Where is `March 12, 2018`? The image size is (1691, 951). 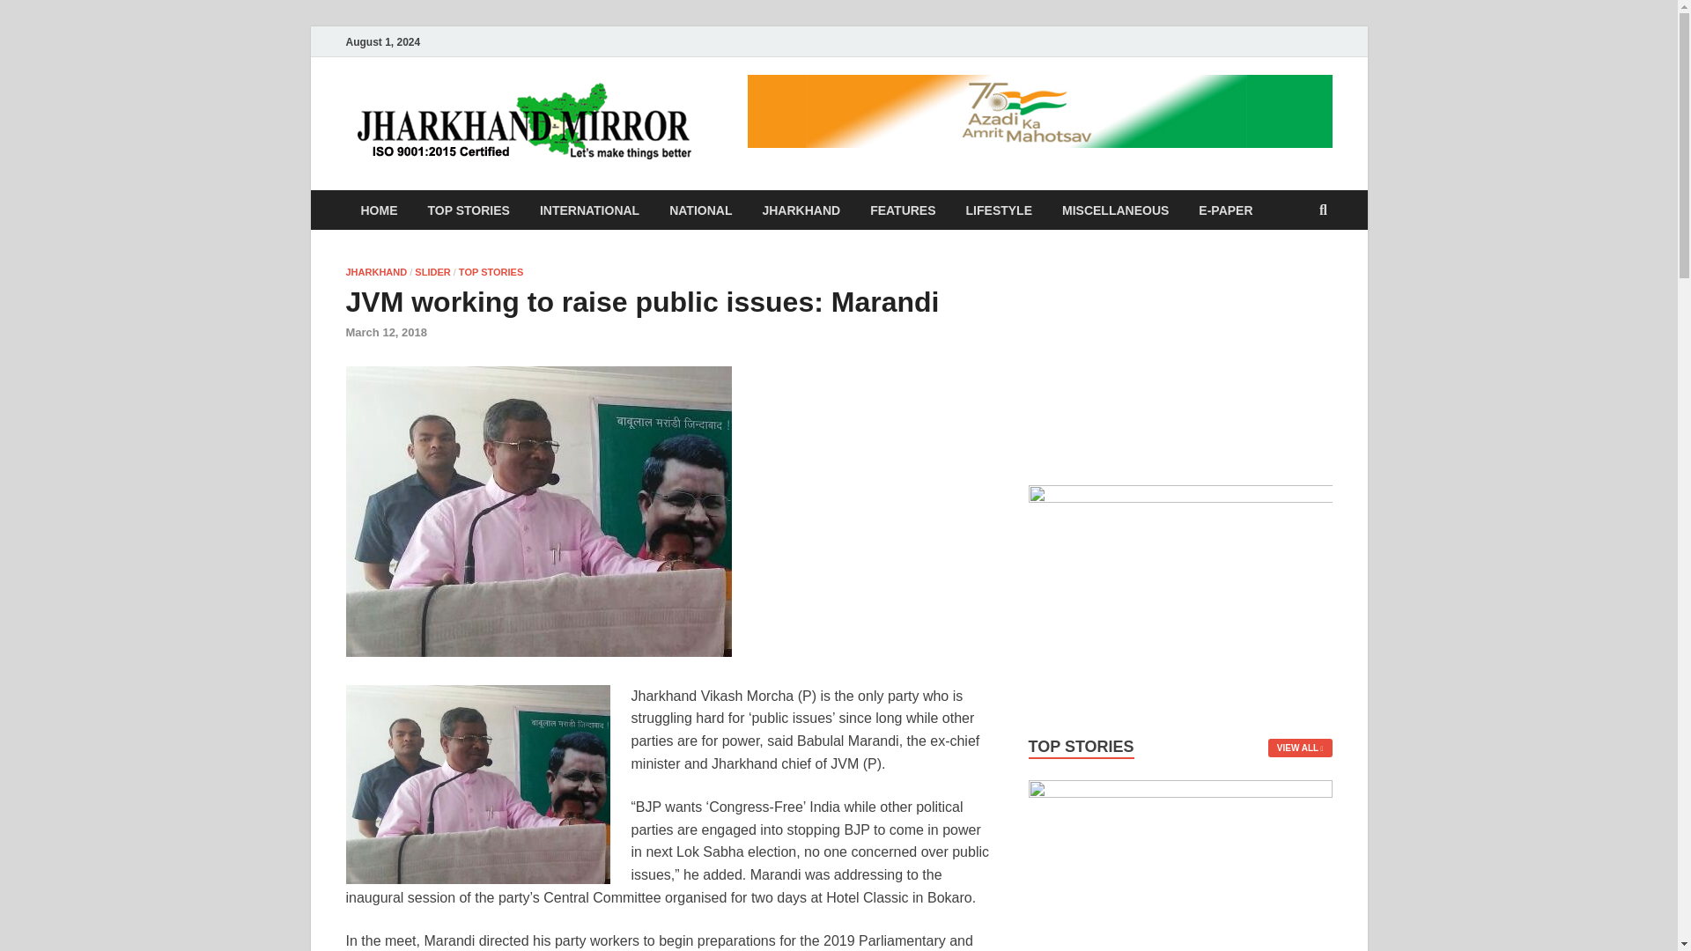 March 12, 2018 is located at coordinates (386, 332).